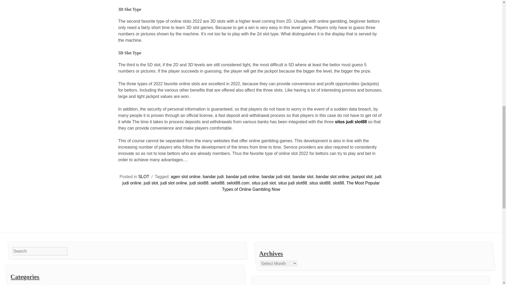 The width and height of the screenshot is (506, 285). I want to click on bandar judi, so click(213, 177).